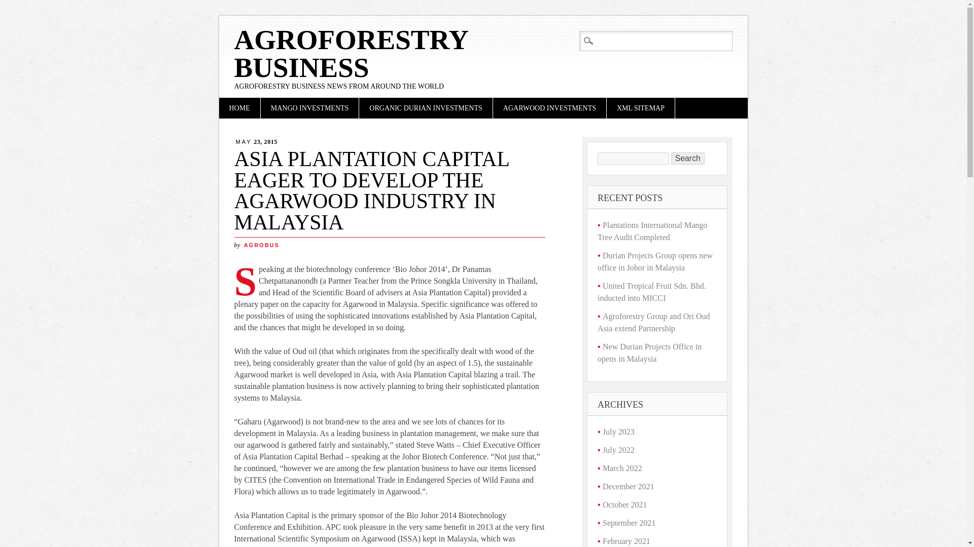  What do you see at coordinates (619, 450) in the screenshot?
I see `July 2022` at bounding box center [619, 450].